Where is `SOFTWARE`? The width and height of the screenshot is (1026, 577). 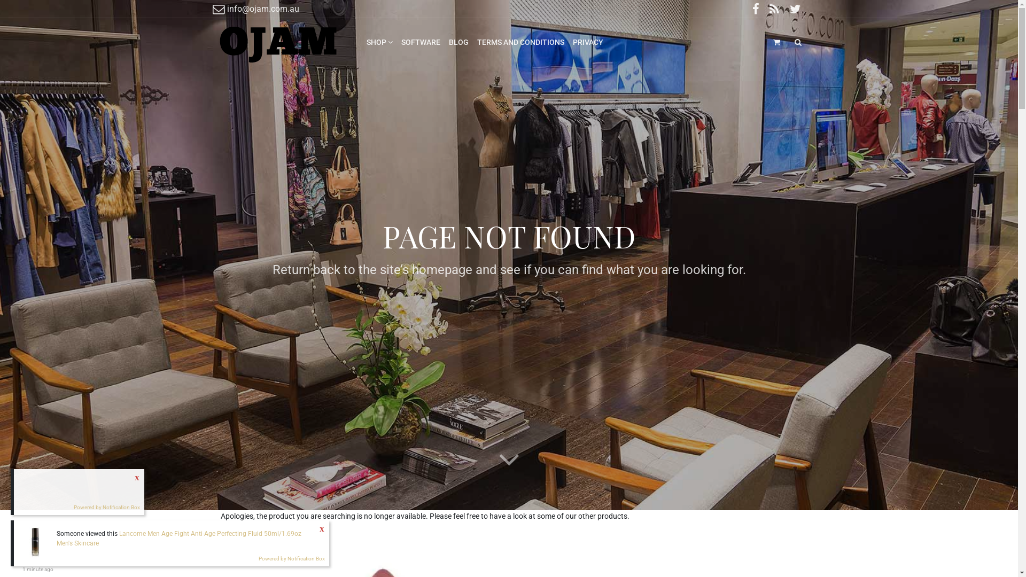 SOFTWARE is located at coordinates (421, 42).